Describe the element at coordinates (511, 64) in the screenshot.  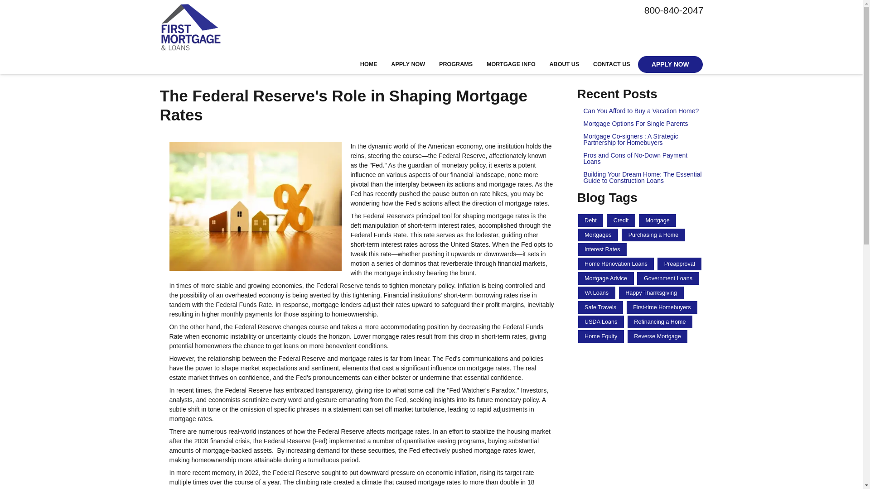
I see `MORTGAGE INFO` at that location.